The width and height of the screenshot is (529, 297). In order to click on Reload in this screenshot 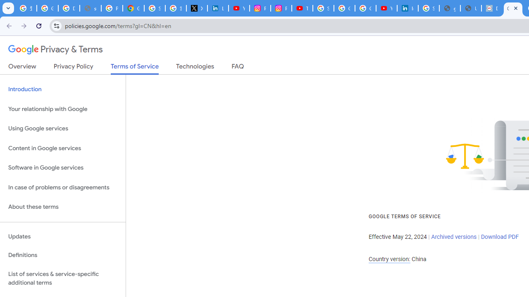, I will do `click(39, 26)`.